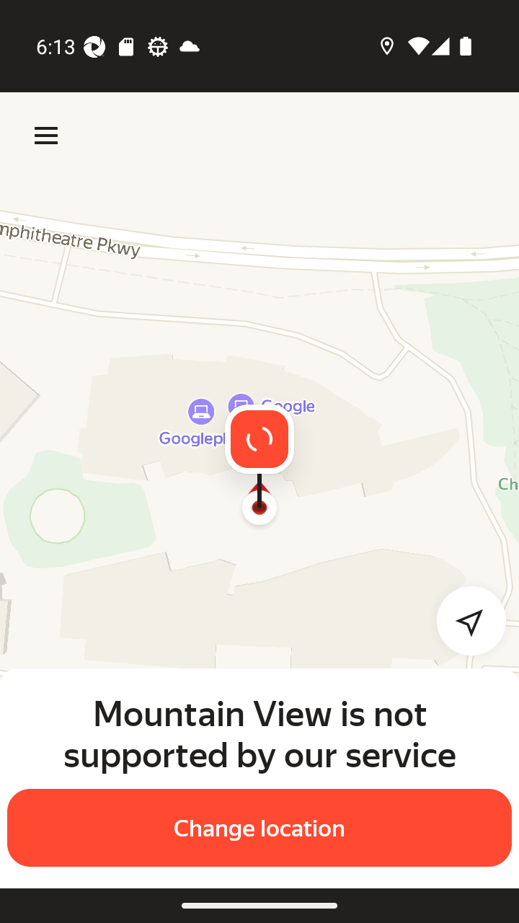  I want to click on Change location, so click(259, 828).